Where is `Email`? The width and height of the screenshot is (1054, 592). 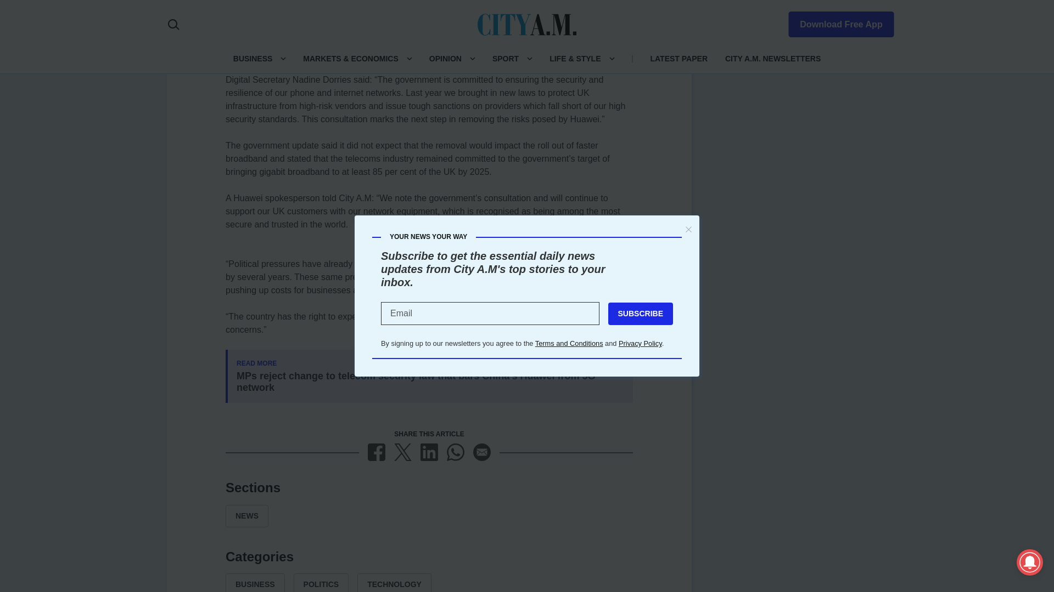 Email is located at coordinates (482, 452).